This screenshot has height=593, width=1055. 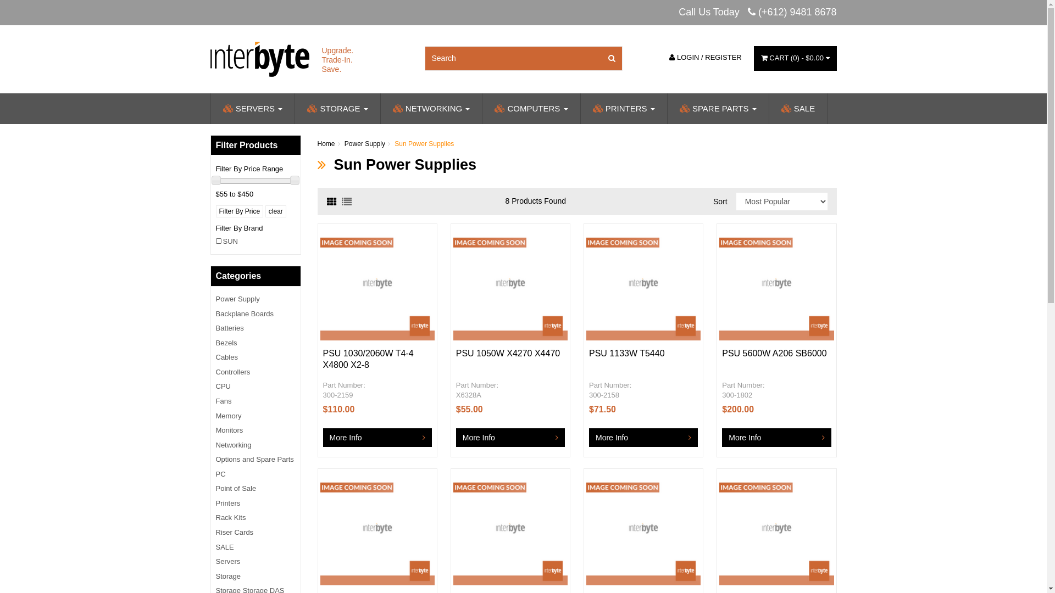 What do you see at coordinates (255, 146) in the screenshot?
I see `Filter Products` at bounding box center [255, 146].